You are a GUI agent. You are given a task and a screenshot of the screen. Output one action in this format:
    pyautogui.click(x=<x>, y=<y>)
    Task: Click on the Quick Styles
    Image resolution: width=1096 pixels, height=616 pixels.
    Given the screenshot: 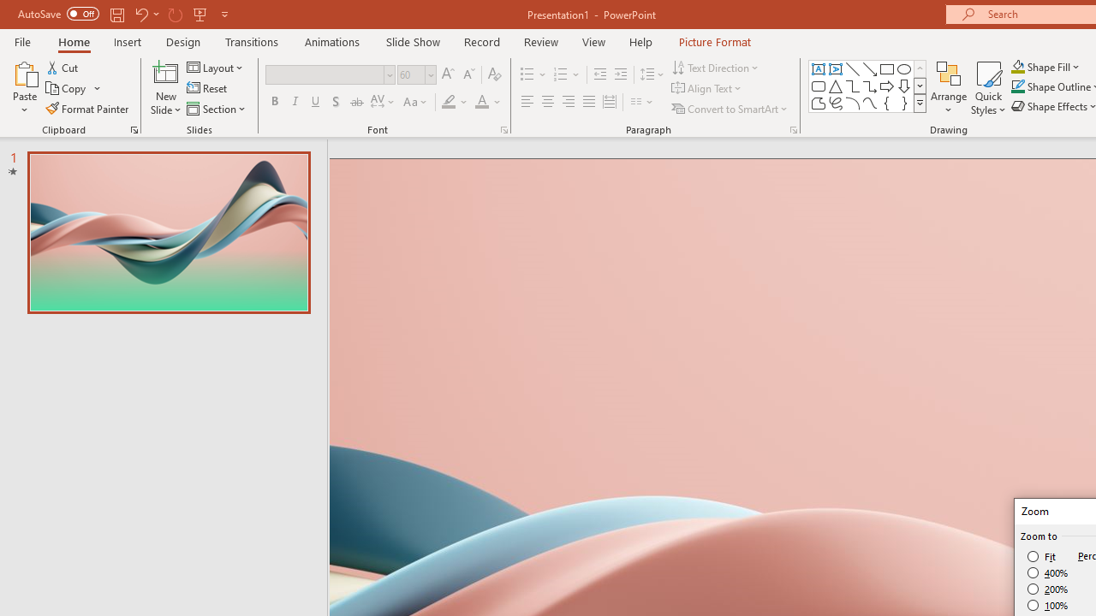 What is the action you would take?
    pyautogui.click(x=988, y=87)
    